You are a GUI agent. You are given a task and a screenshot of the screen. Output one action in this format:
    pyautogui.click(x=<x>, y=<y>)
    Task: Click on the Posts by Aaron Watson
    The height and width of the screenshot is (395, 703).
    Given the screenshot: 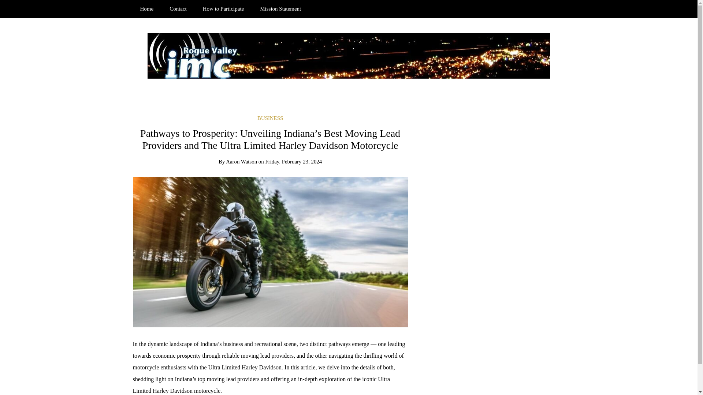 What is the action you would take?
    pyautogui.click(x=241, y=162)
    